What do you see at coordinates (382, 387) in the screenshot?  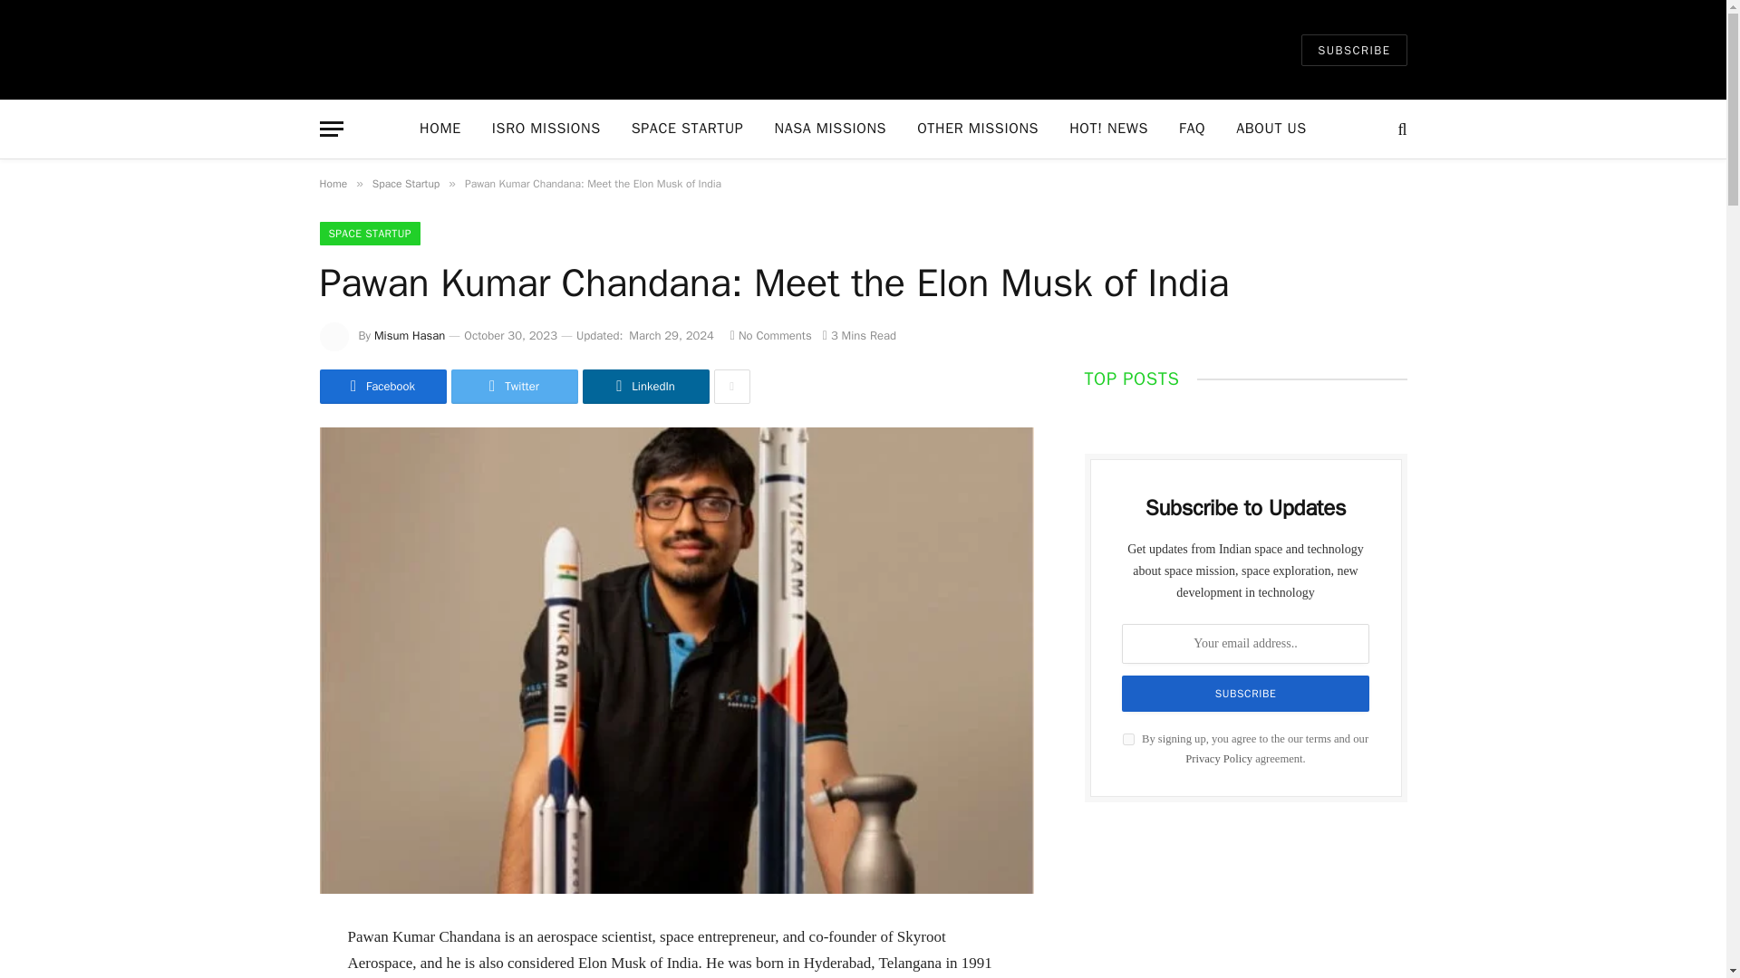 I see `Facebook` at bounding box center [382, 387].